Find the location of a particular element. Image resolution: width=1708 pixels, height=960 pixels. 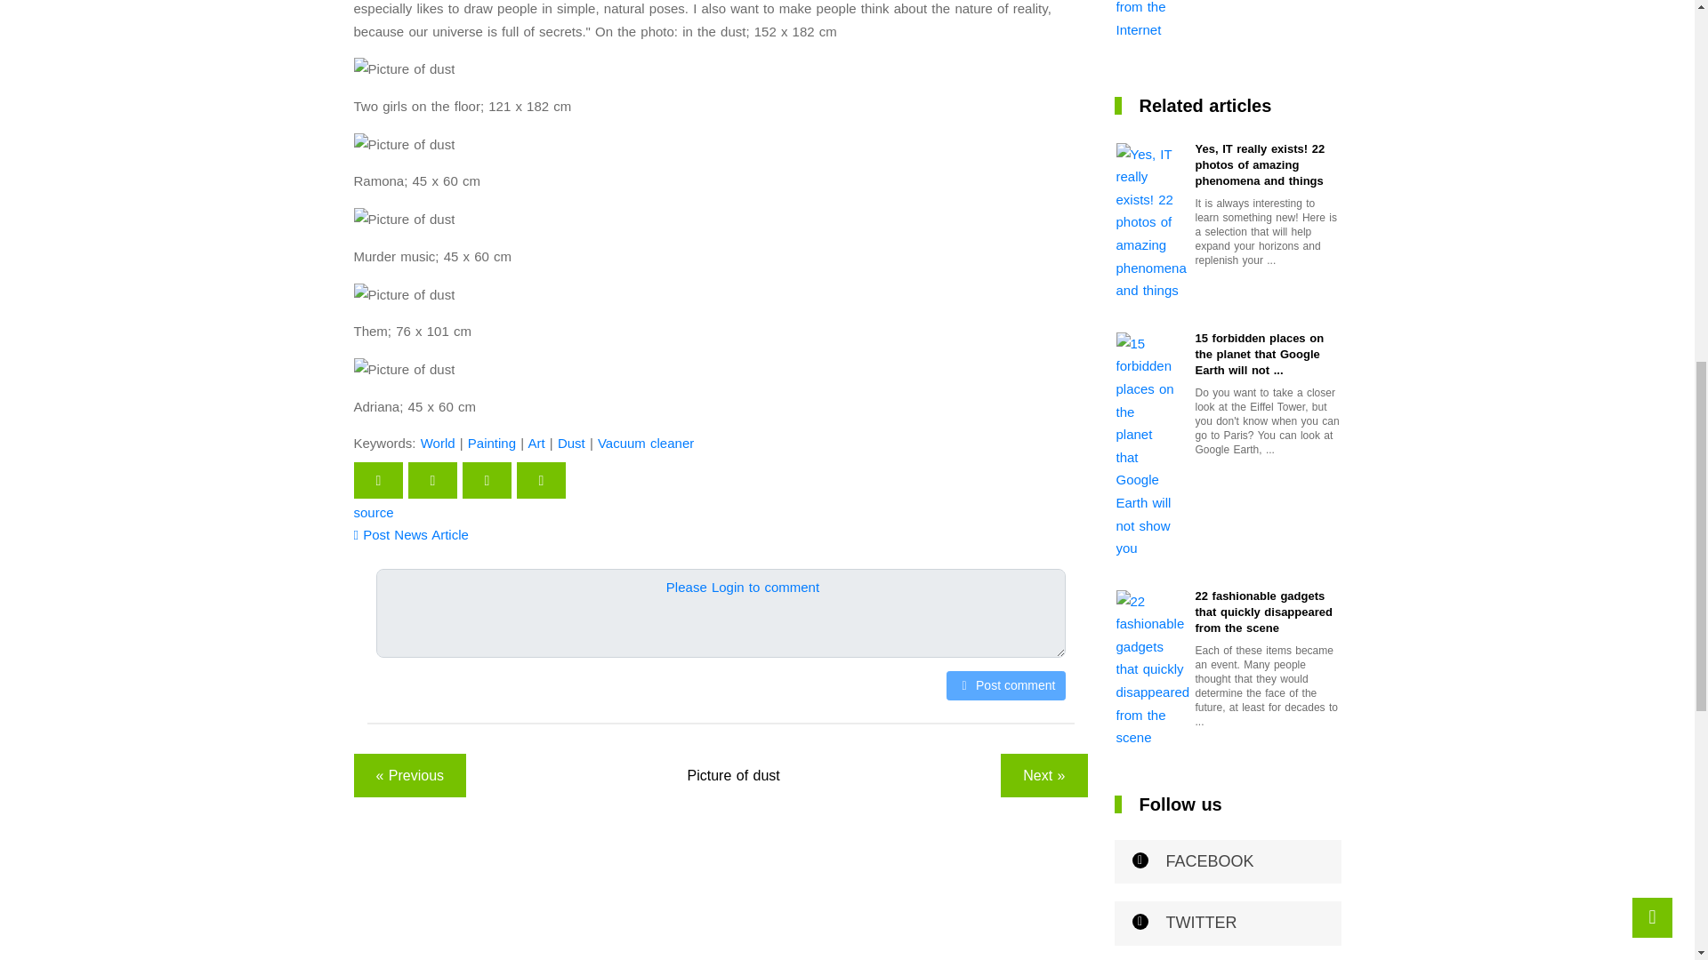

Picture of dust is located at coordinates (734, 775).